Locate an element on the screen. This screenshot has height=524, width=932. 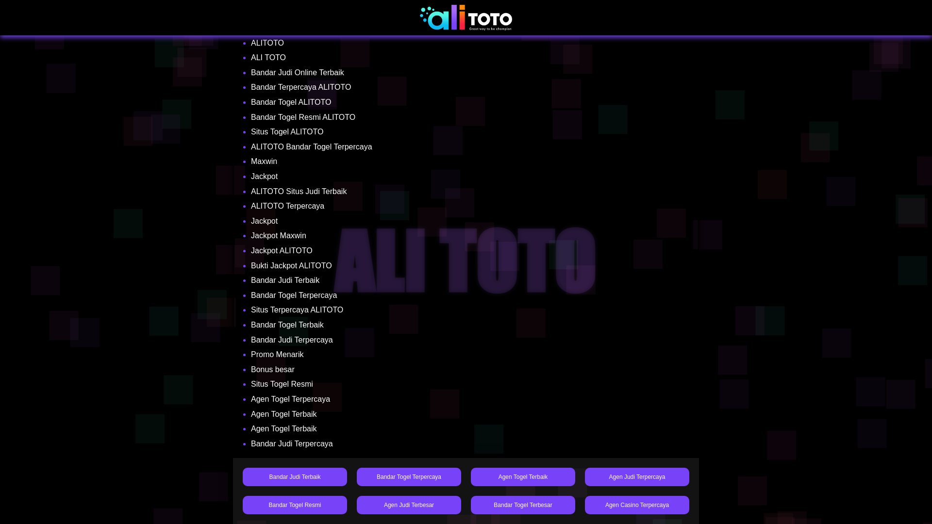
Bandar Togel Terbesar is located at coordinates (522, 505).